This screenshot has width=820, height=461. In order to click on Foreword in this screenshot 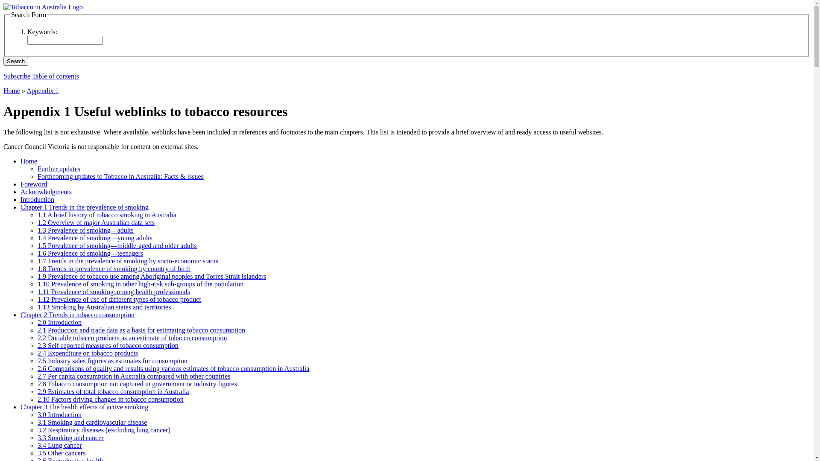, I will do `click(34, 184)`.